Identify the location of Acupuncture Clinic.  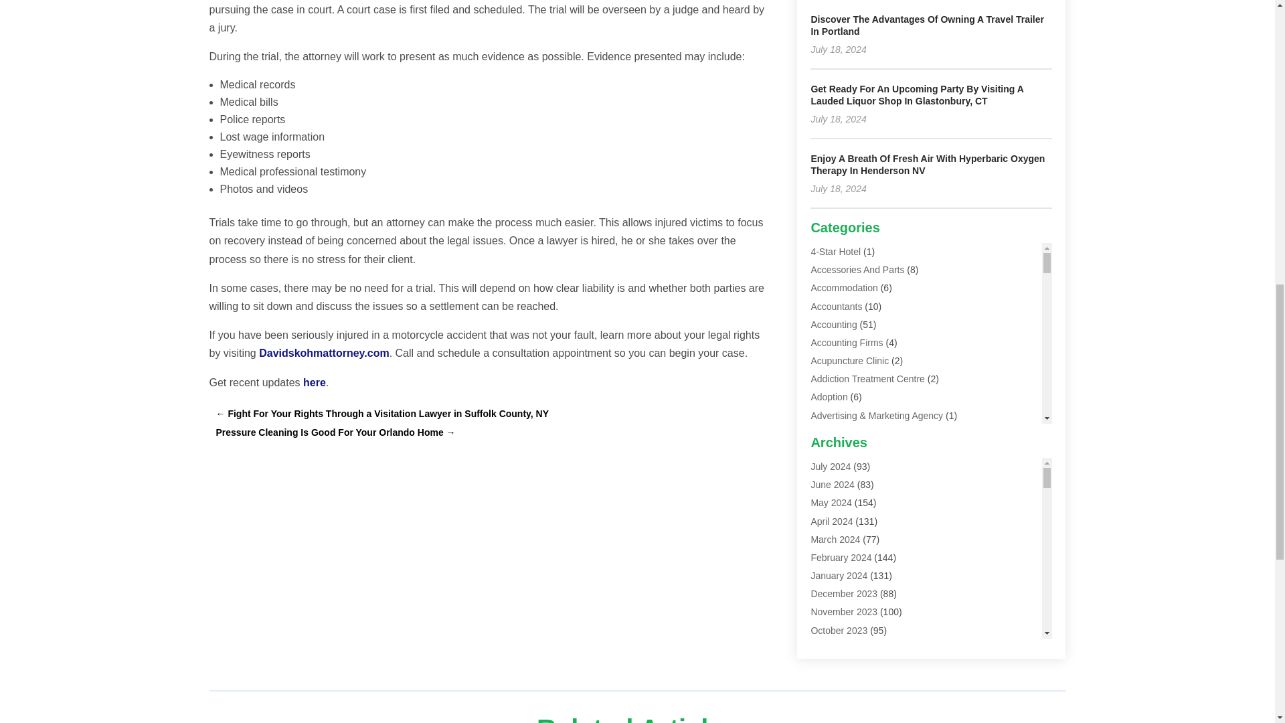
(850, 360).